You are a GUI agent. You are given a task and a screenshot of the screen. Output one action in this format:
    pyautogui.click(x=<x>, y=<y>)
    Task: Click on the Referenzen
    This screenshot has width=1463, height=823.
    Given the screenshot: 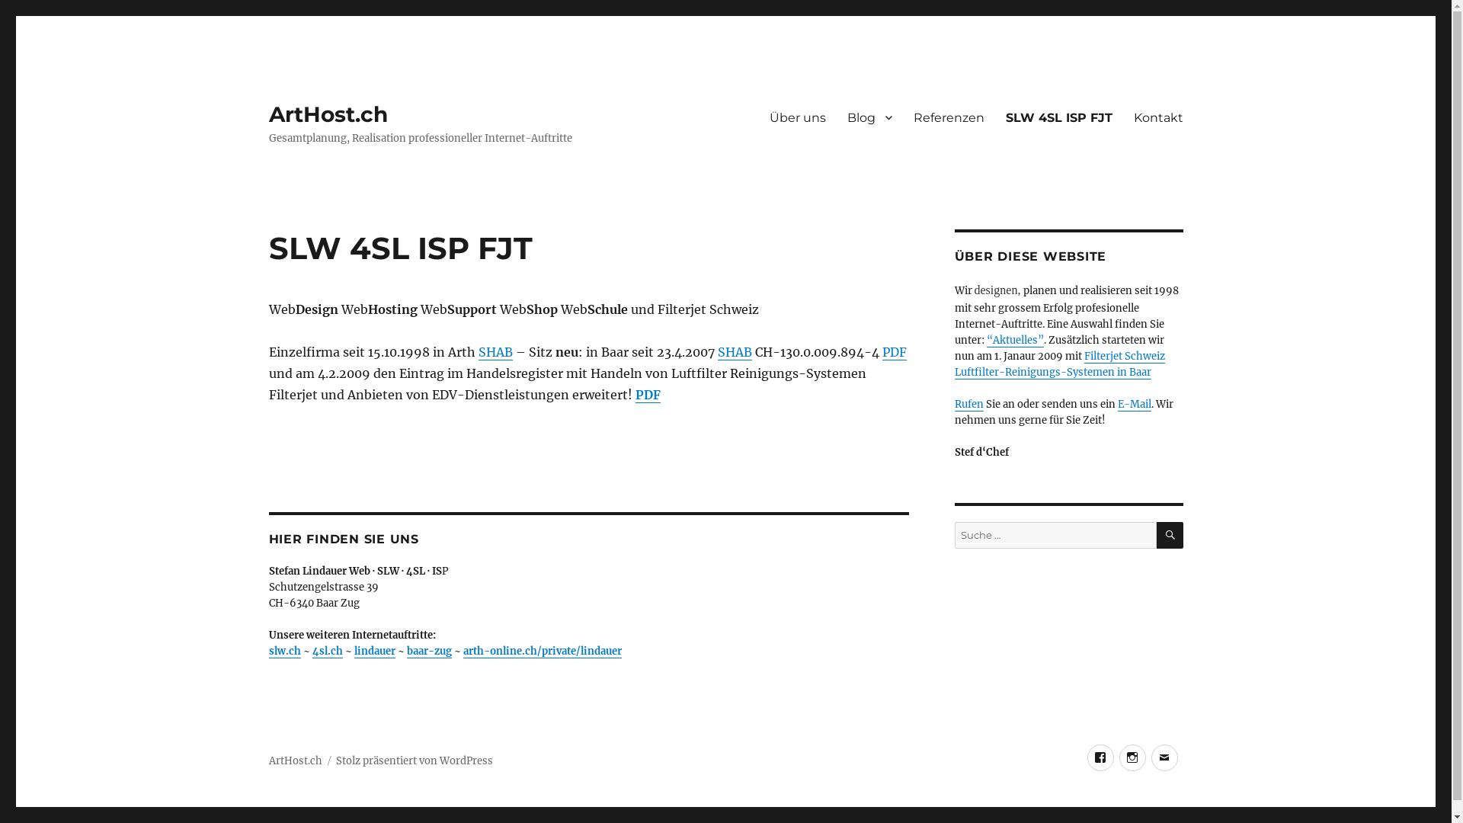 What is the action you would take?
    pyautogui.click(x=948, y=117)
    